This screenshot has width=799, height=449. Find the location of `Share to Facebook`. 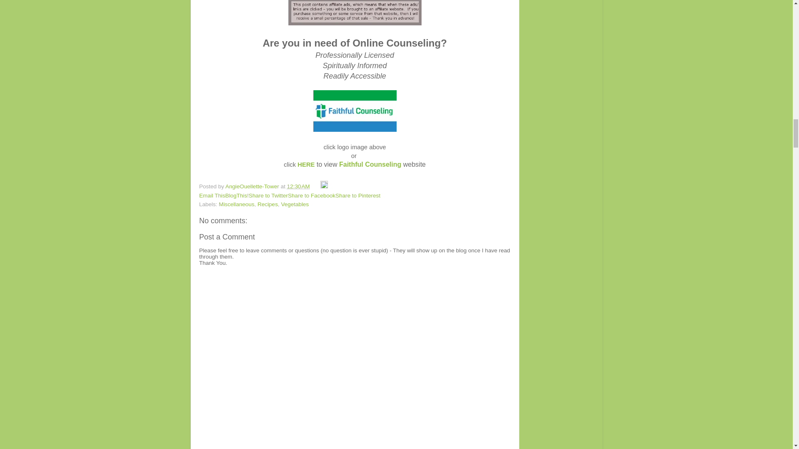

Share to Facebook is located at coordinates (311, 195).